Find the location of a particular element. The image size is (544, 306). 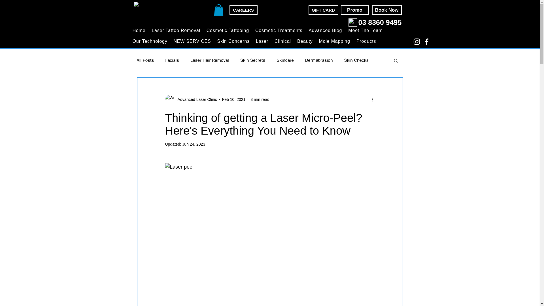

CALL US is located at coordinates (352, 22).